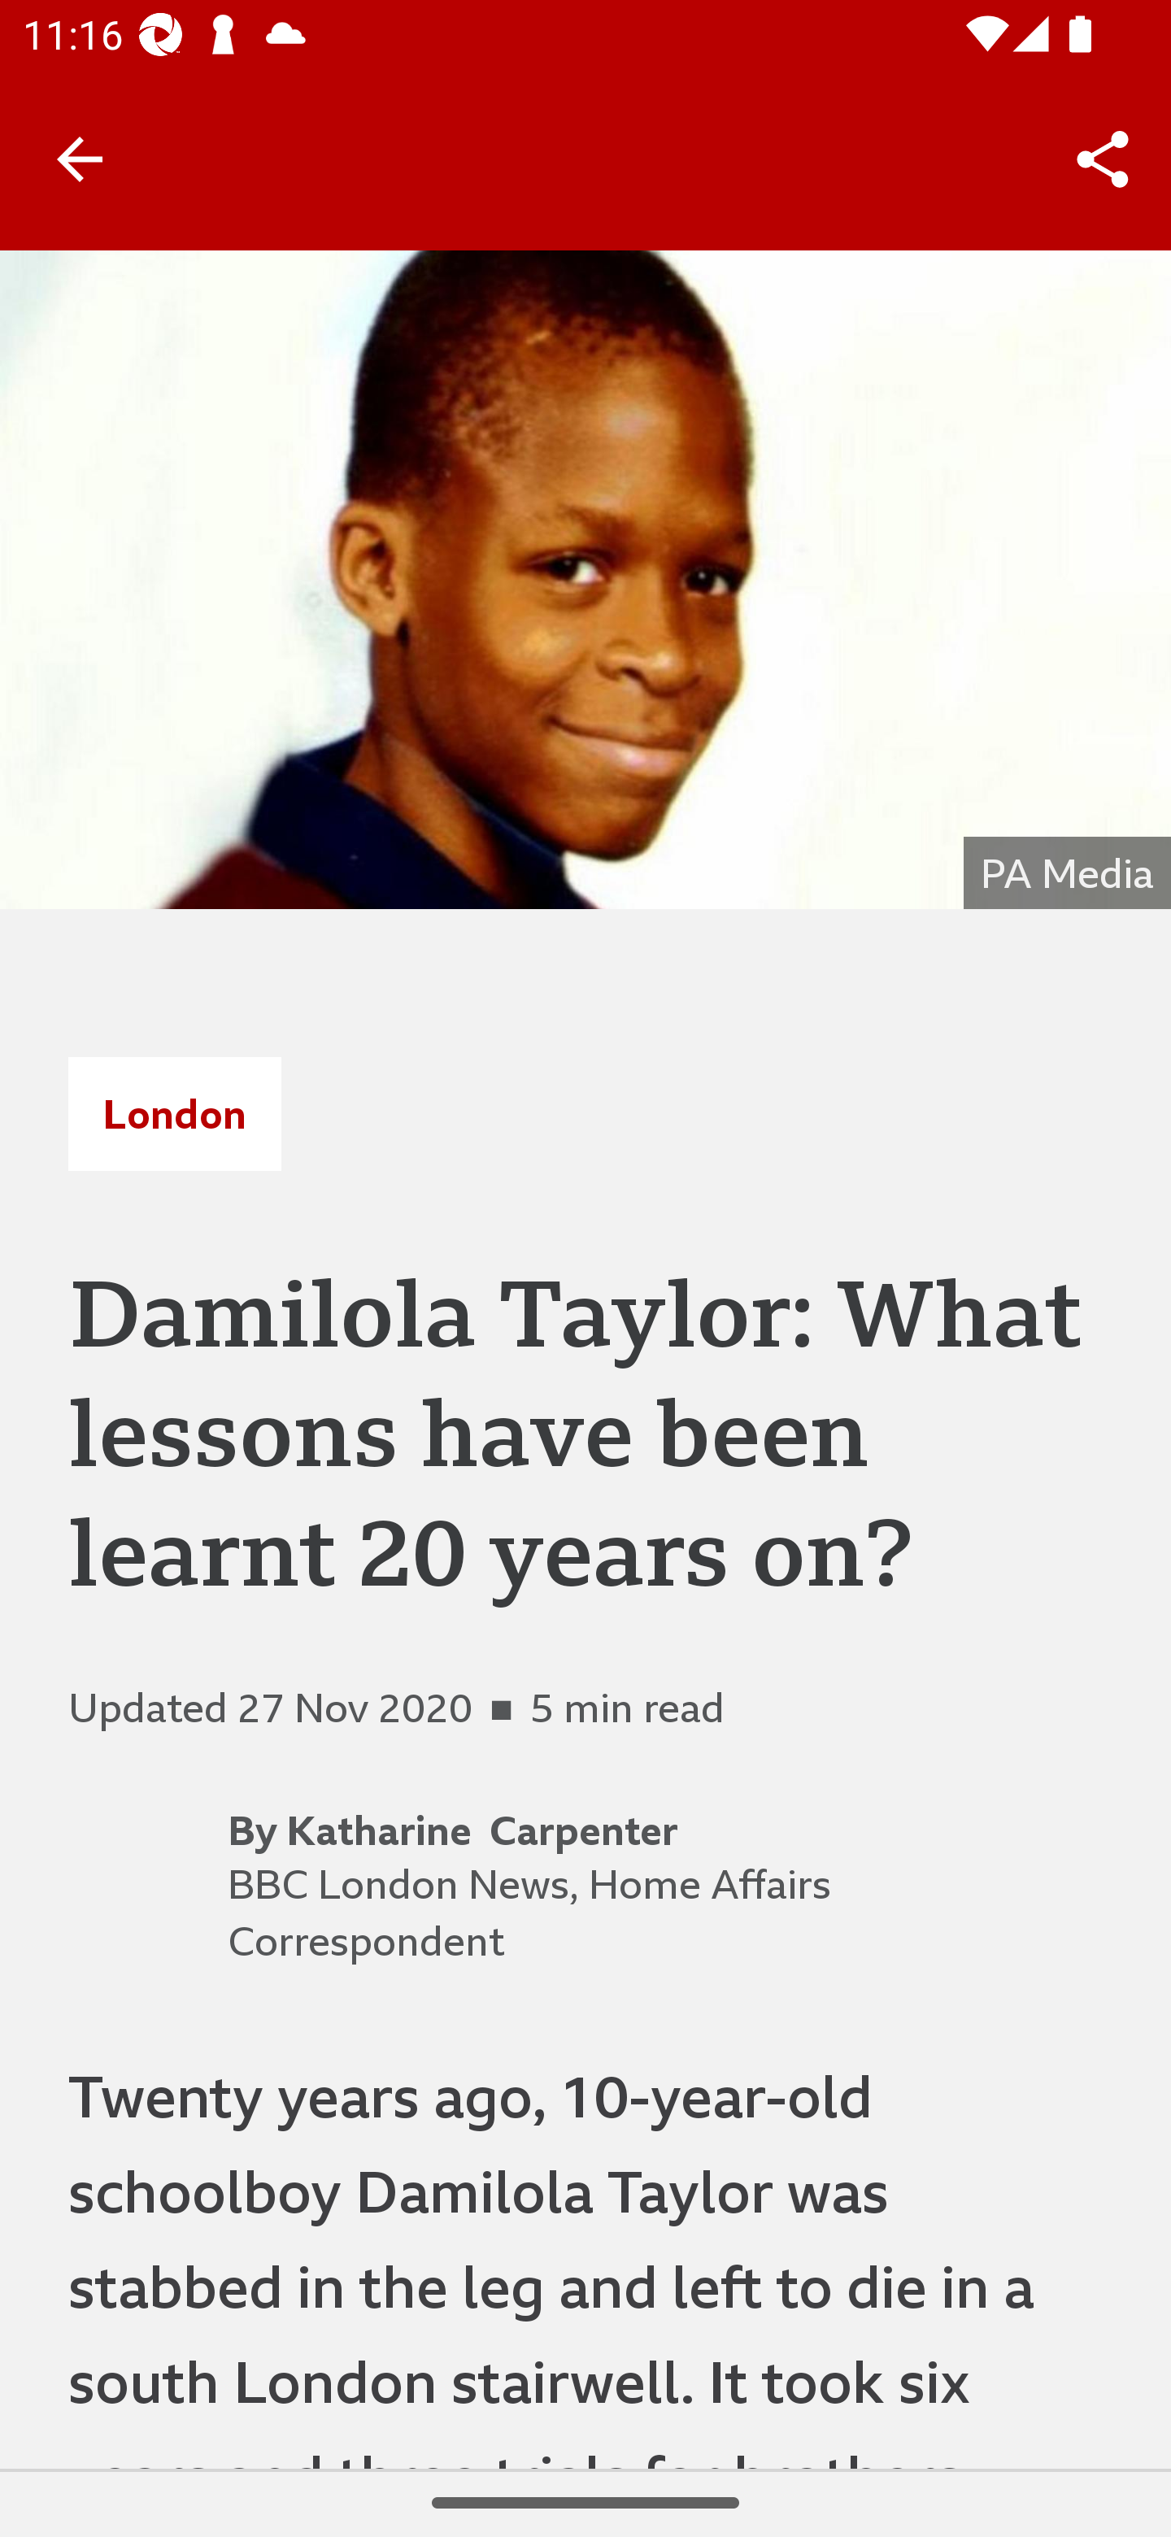 This screenshot has height=2537, width=1171. Describe the element at coordinates (174, 1113) in the screenshot. I see `London` at that location.